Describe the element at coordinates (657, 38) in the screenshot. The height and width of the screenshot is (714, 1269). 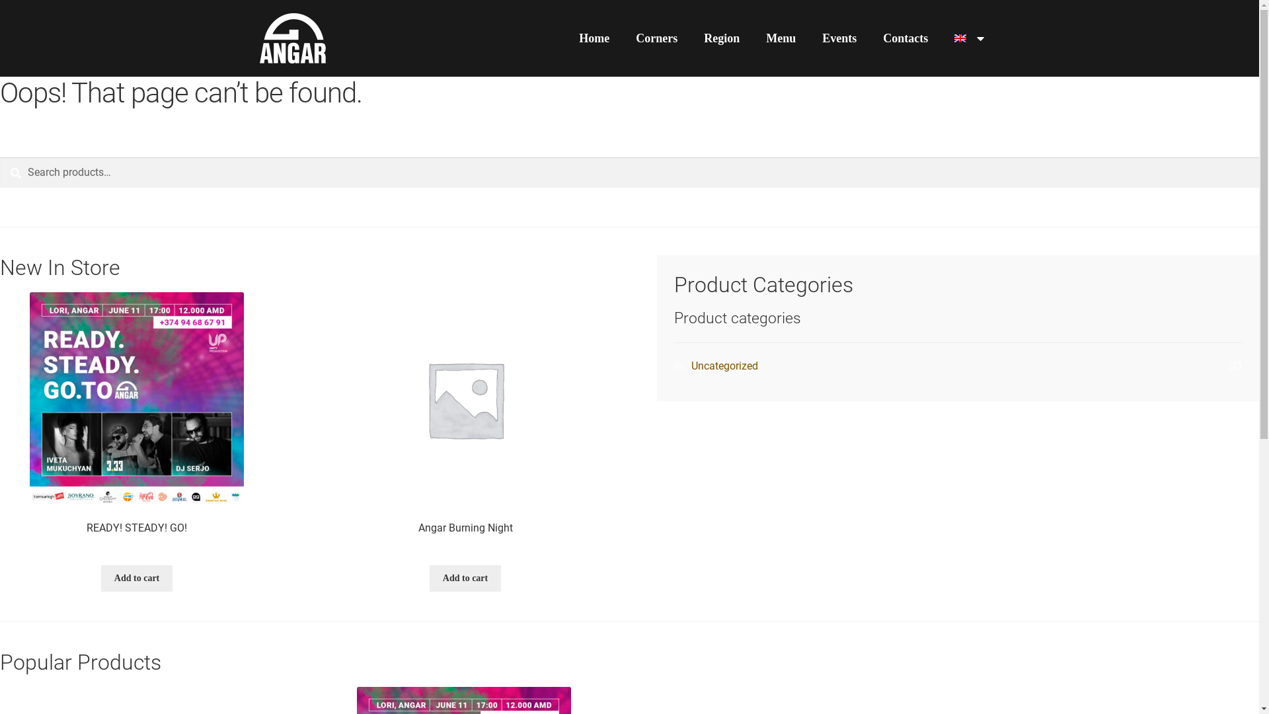
I see `Corners` at that location.